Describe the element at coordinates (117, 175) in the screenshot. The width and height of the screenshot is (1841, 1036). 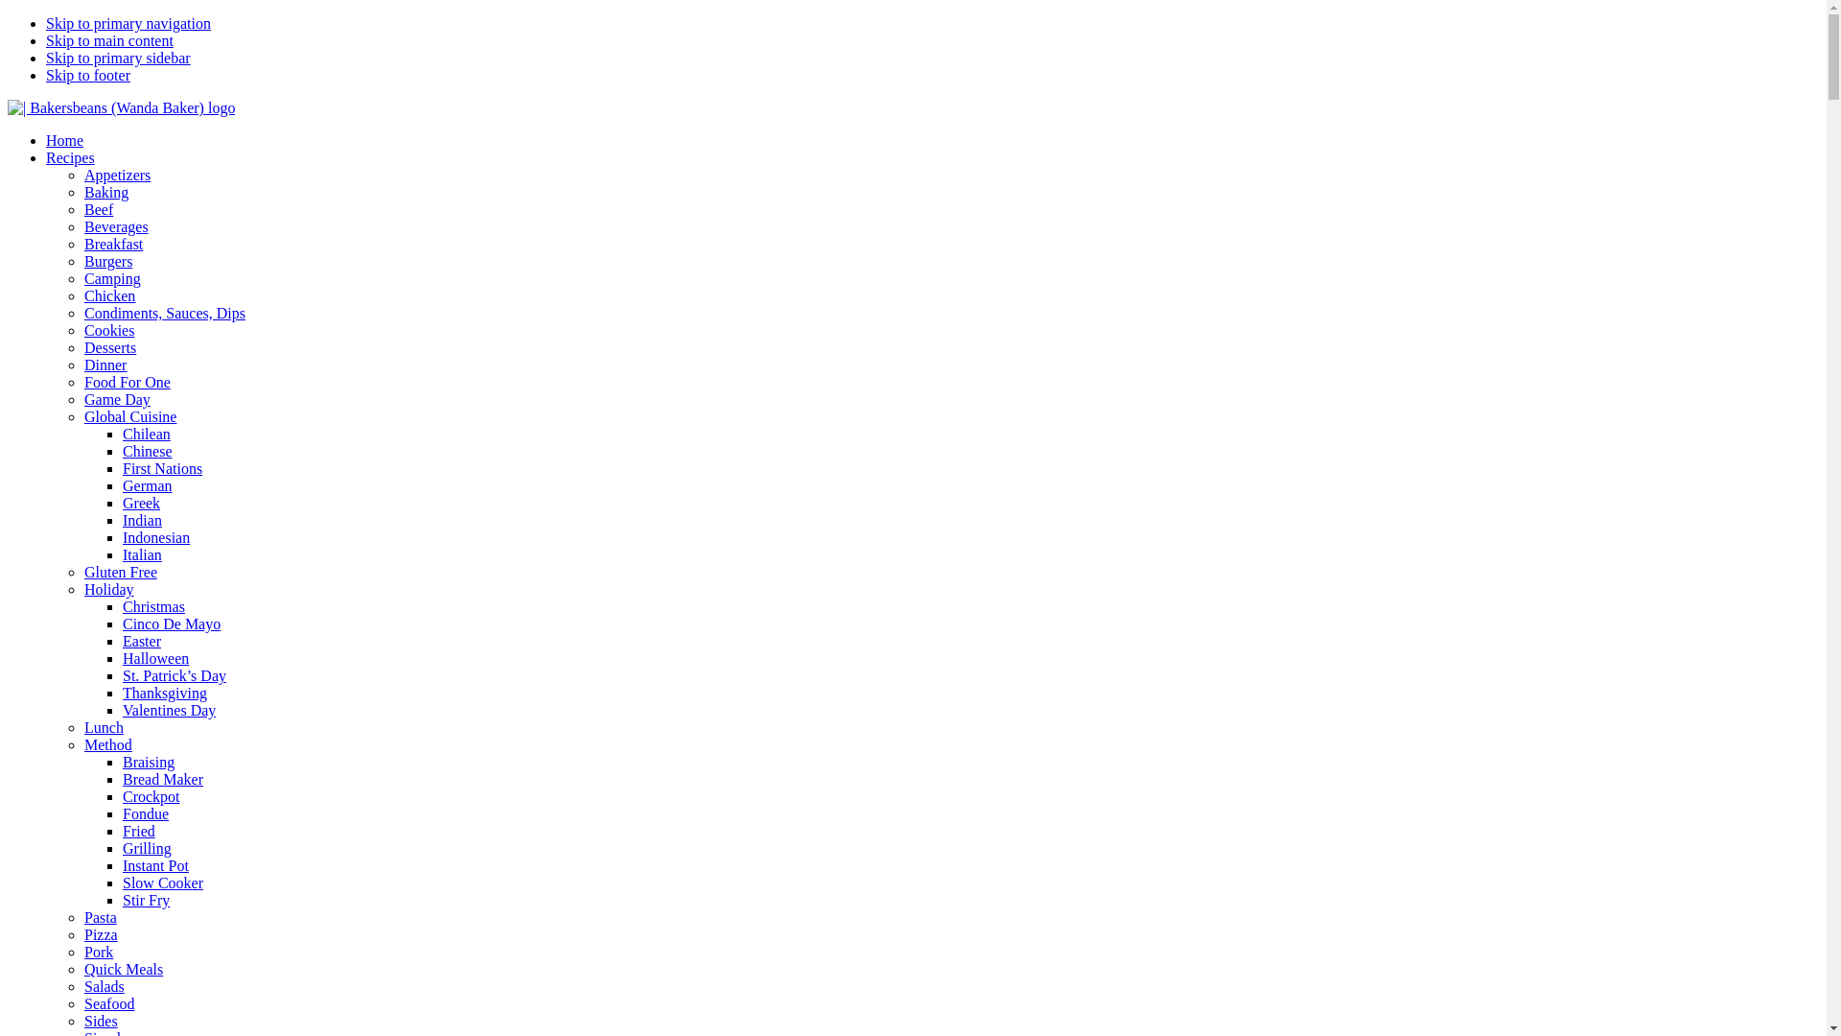
I see `Appetizers` at that location.